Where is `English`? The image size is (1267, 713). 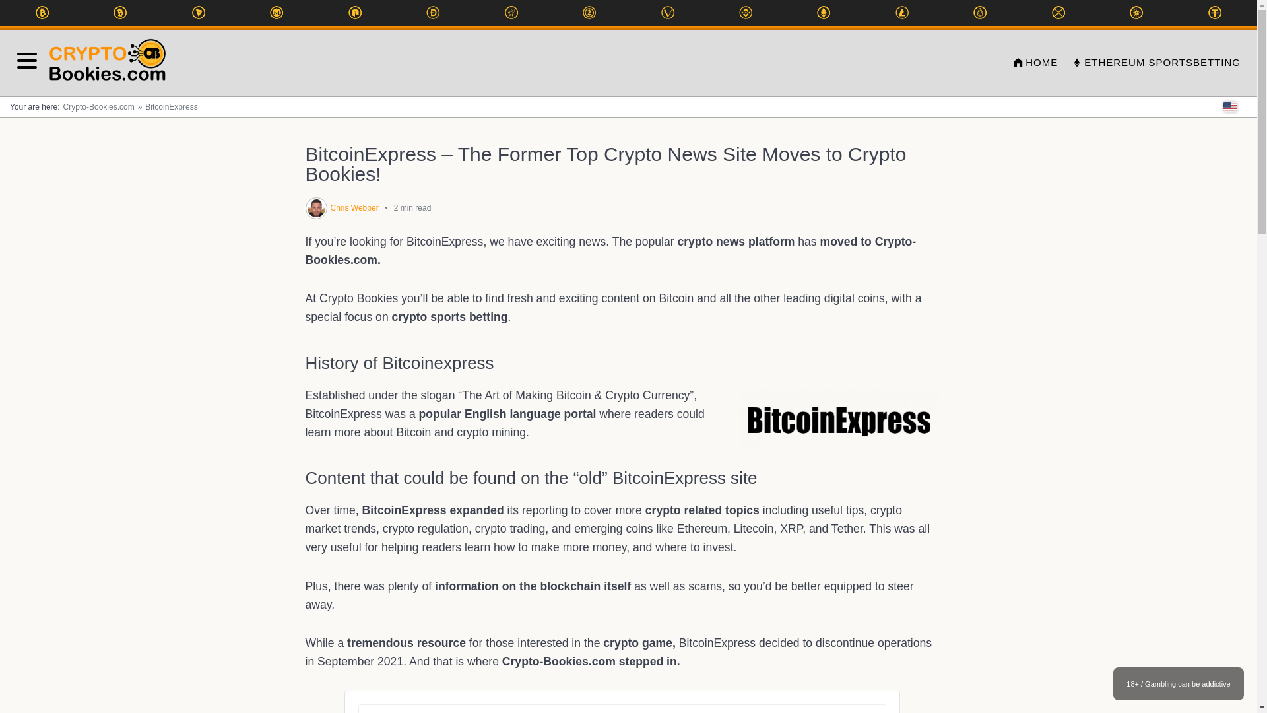
English is located at coordinates (1230, 107).